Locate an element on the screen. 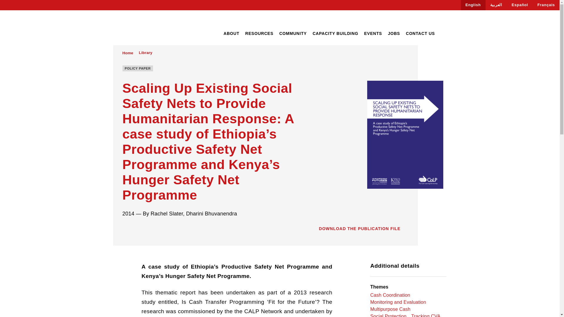 The image size is (564, 317). Share on Twitter is located at coordinates (136, 229).